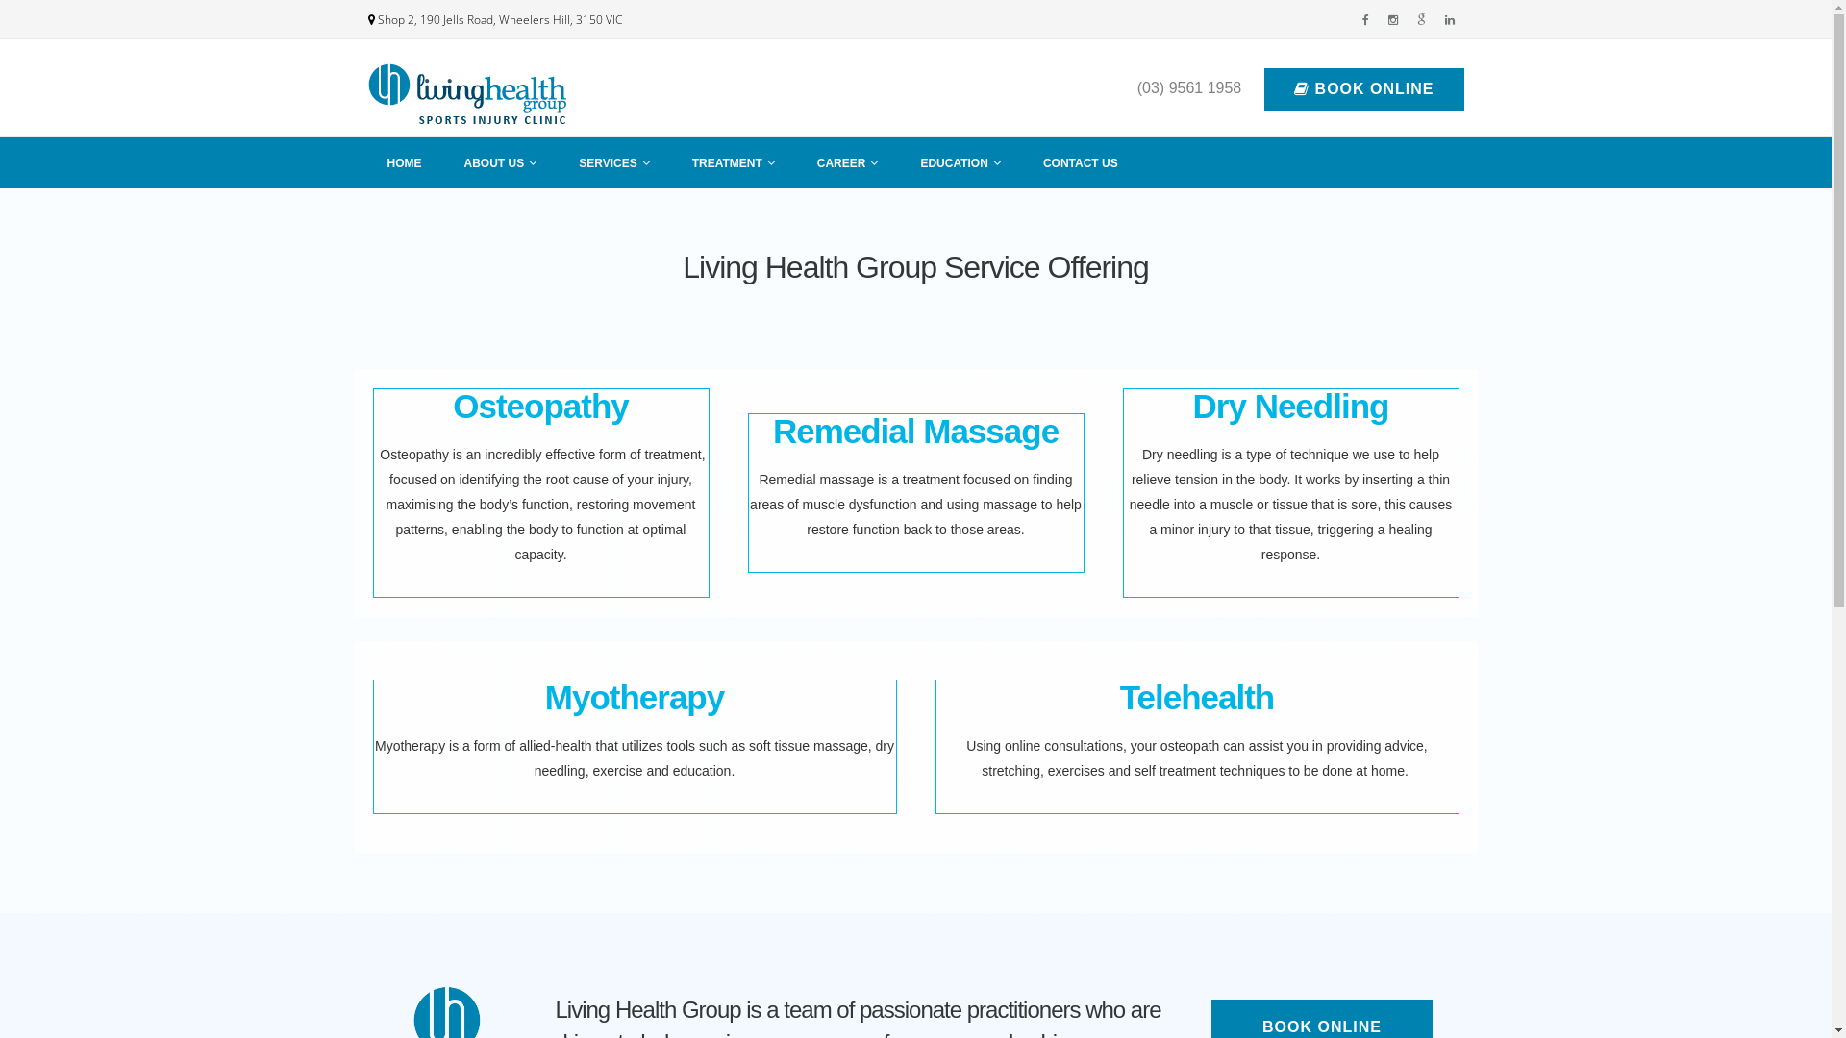 The height and width of the screenshot is (1038, 1846). Describe the element at coordinates (1081, 163) in the screenshot. I see `CONTACT US` at that location.